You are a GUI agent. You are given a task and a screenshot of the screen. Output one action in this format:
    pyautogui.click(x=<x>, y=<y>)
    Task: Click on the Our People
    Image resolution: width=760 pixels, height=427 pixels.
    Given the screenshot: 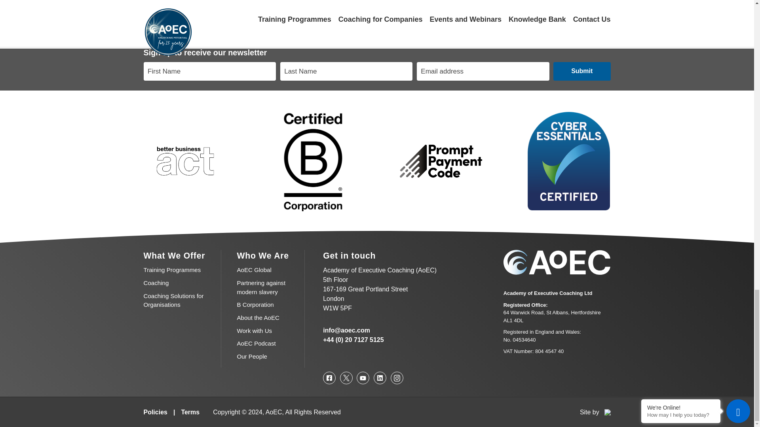 What is the action you would take?
    pyautogui.click(x=251, y=357)
    